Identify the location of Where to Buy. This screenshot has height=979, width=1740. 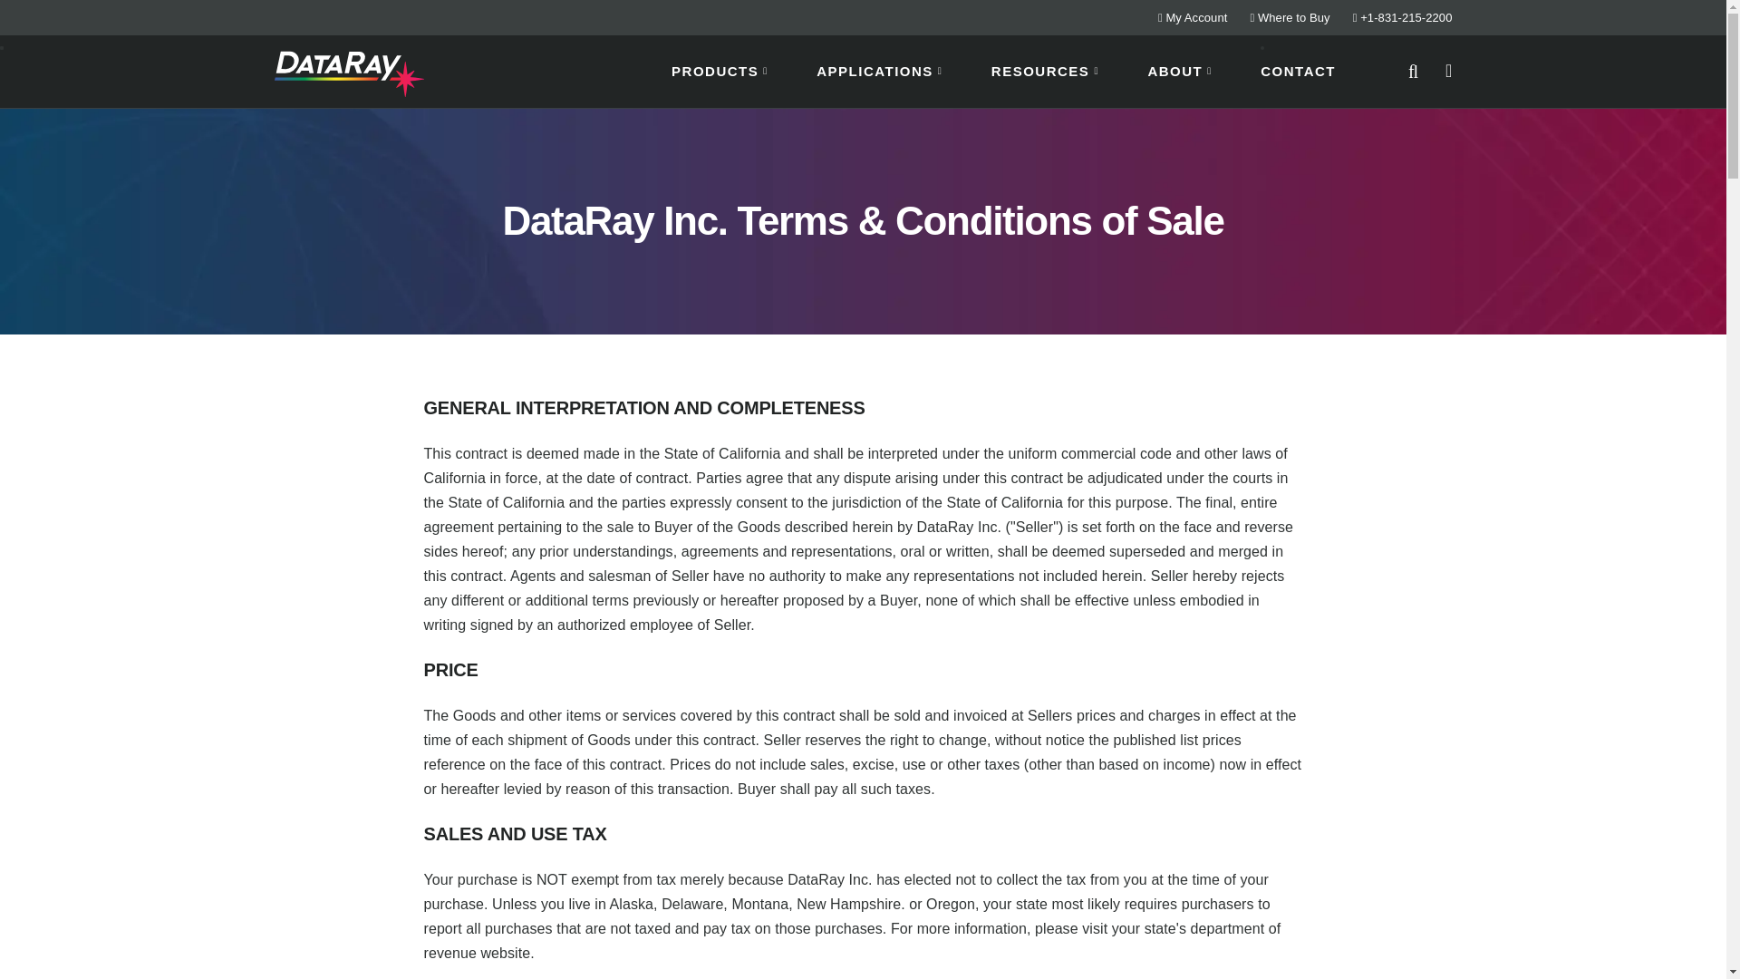
(1289, 17).